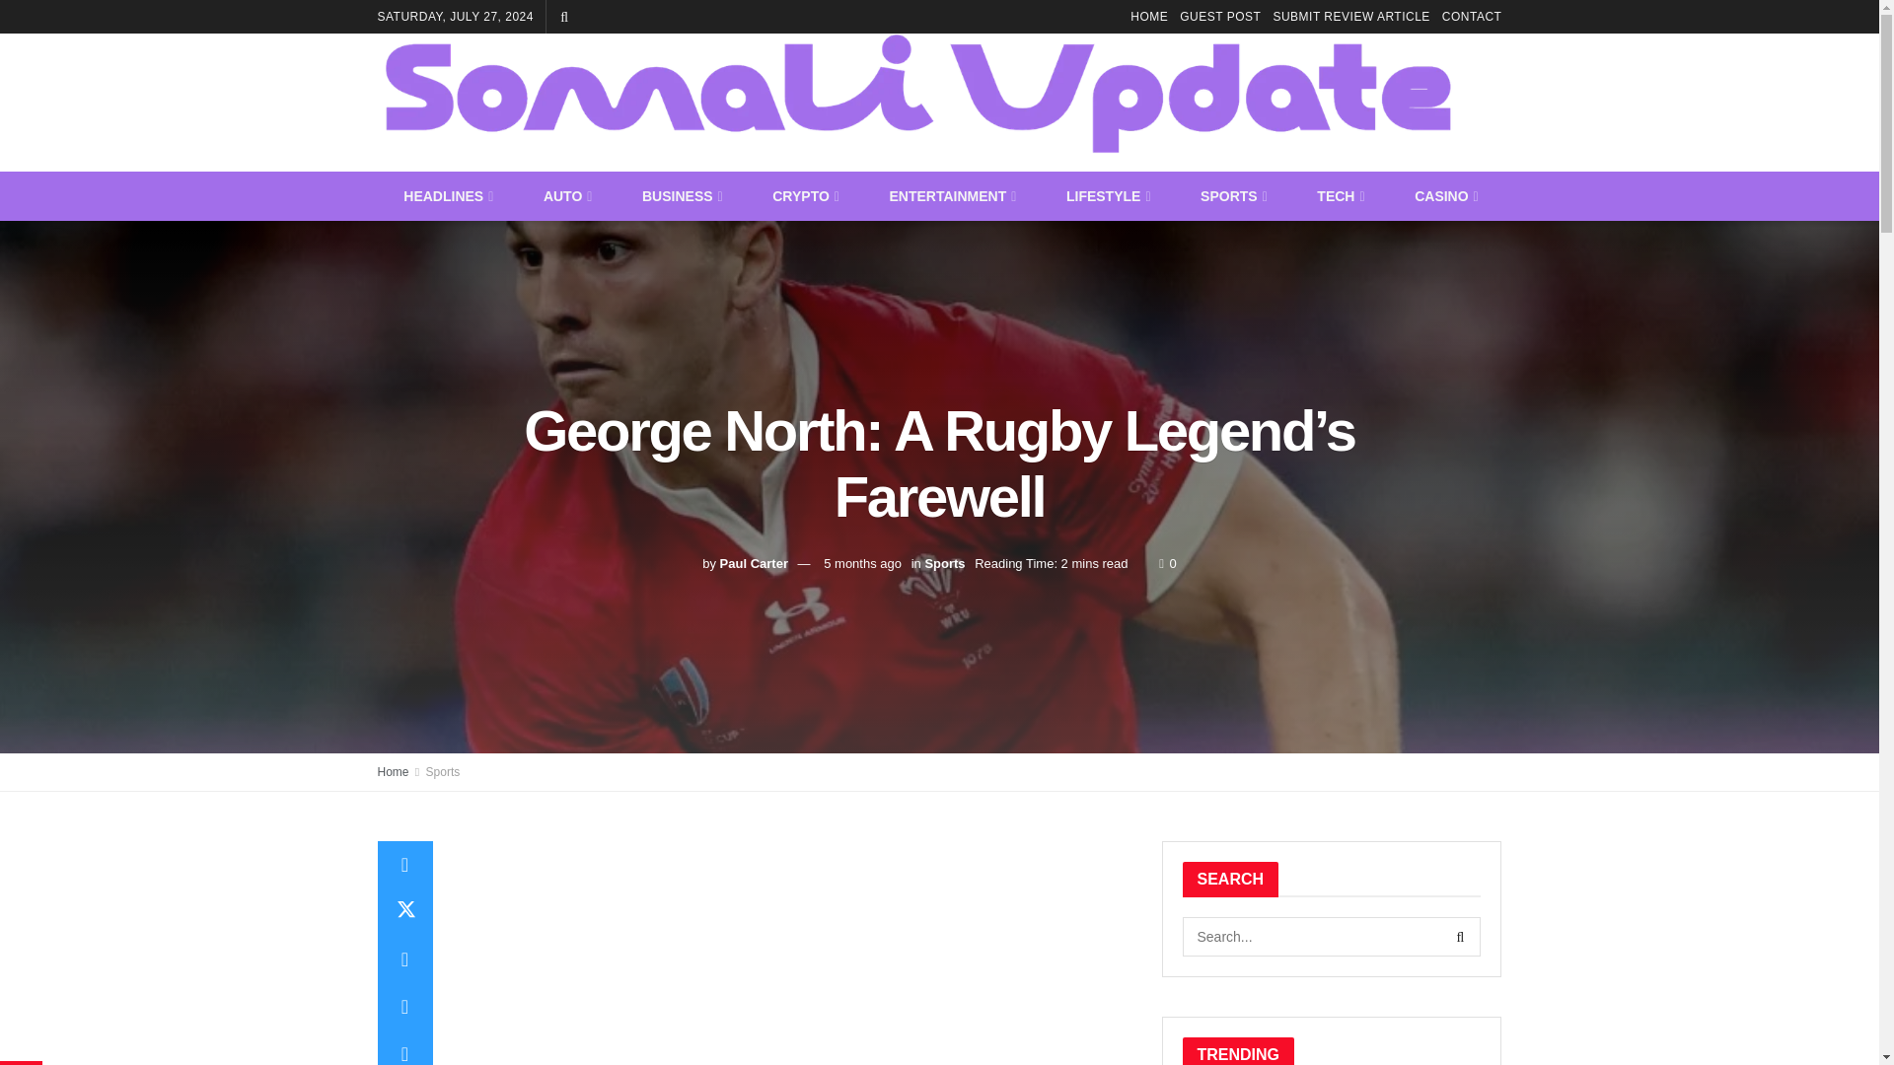  I want to click on SUBMIT REVIEW ARTICLE, so click(1351, 16).